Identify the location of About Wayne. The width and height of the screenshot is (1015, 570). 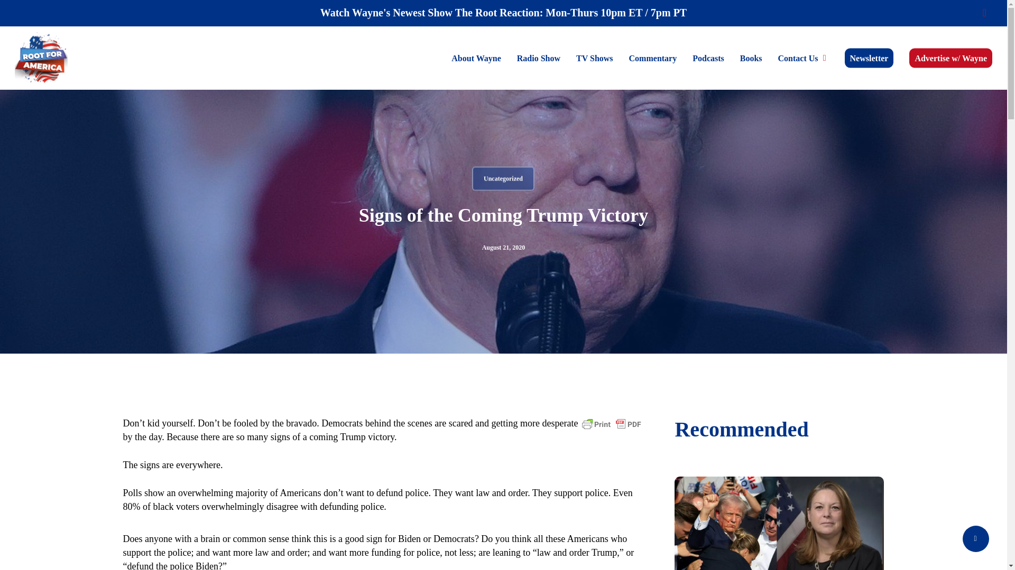
(476, 58).